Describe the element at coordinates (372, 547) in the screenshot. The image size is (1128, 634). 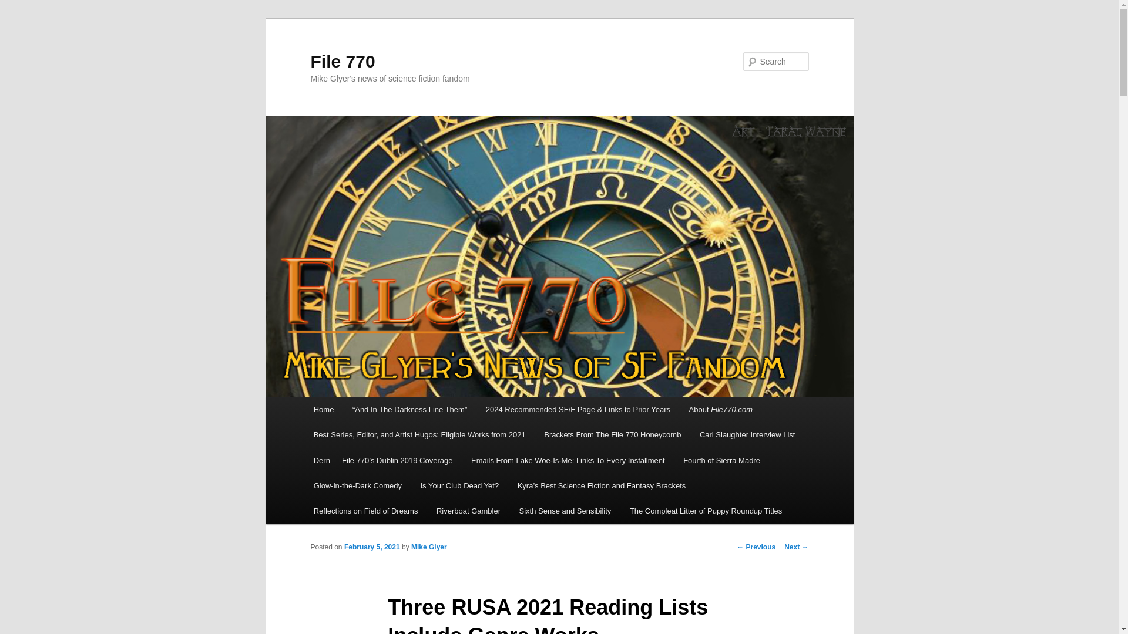
I see `2:38 pm` at that location.